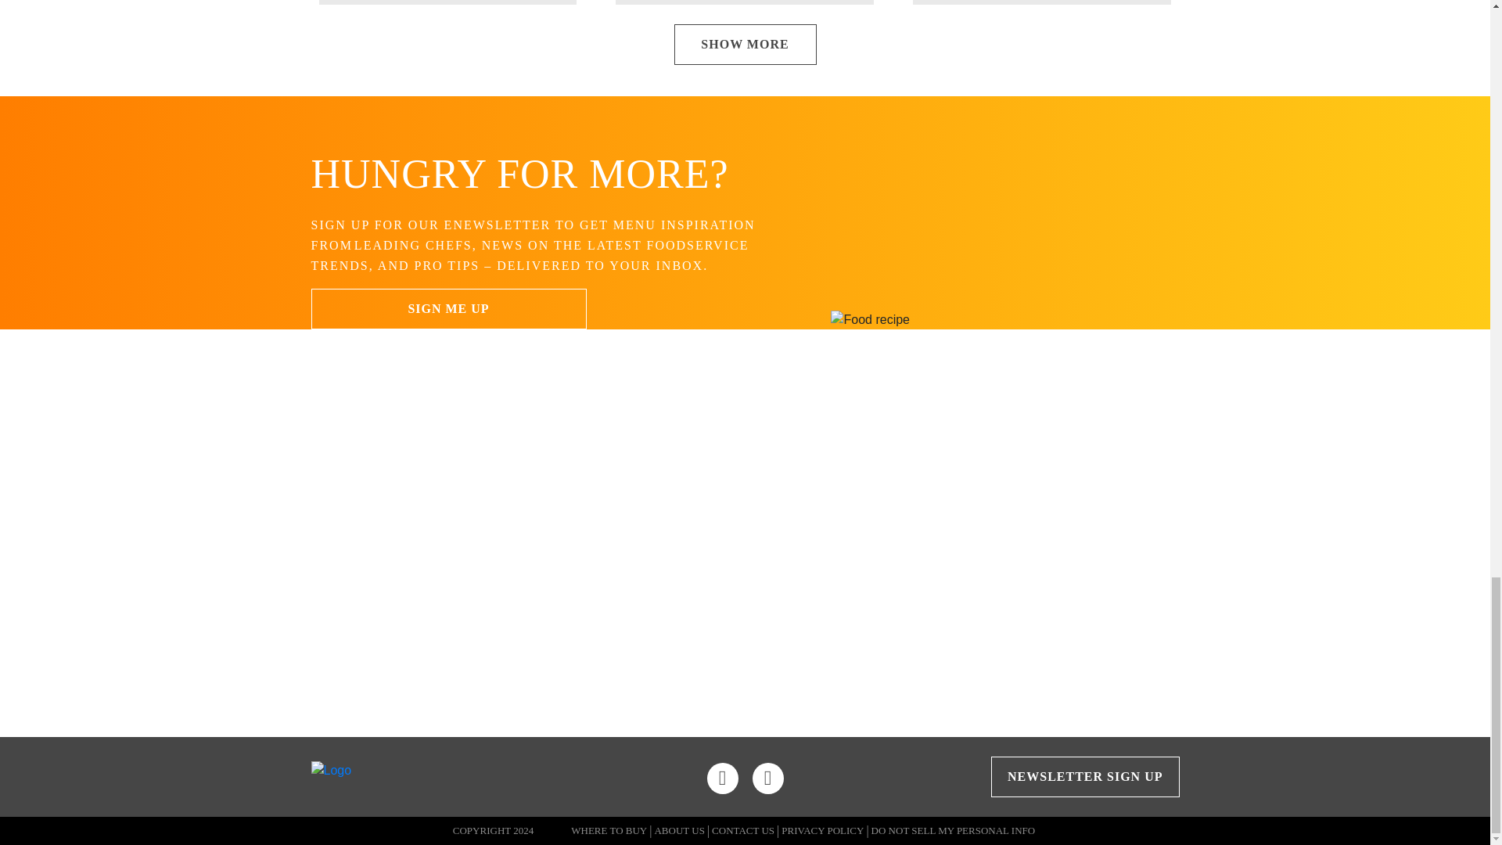 This screenshot has height=845, width=1502. What do you see at coordinates (746, 45) in the screenshot?
I see `SHOW MORE` at bounding box center [746, 45].